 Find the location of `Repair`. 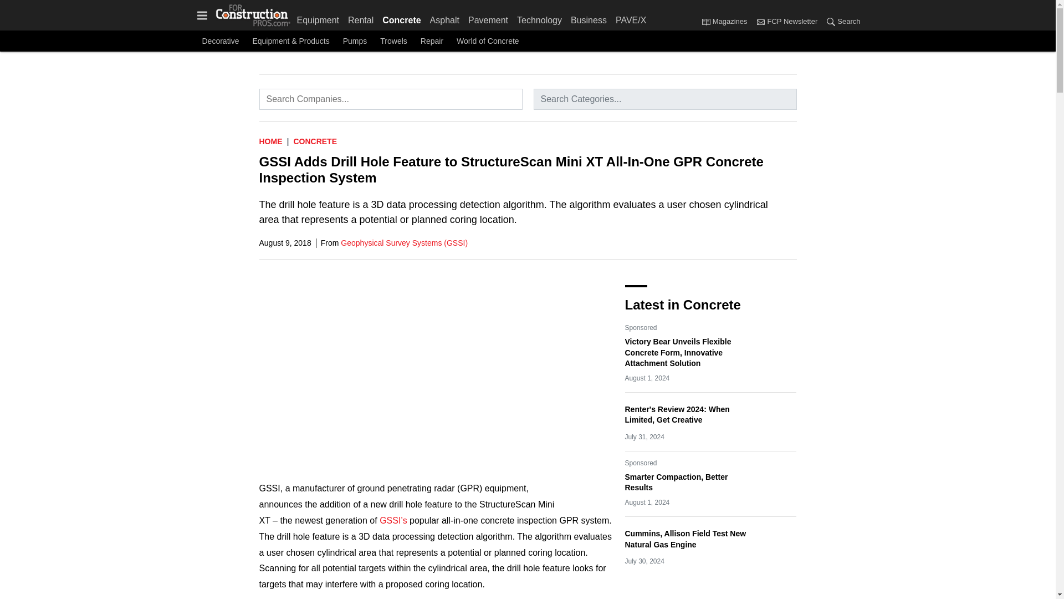

Repair is located at coordinates (432, 41).